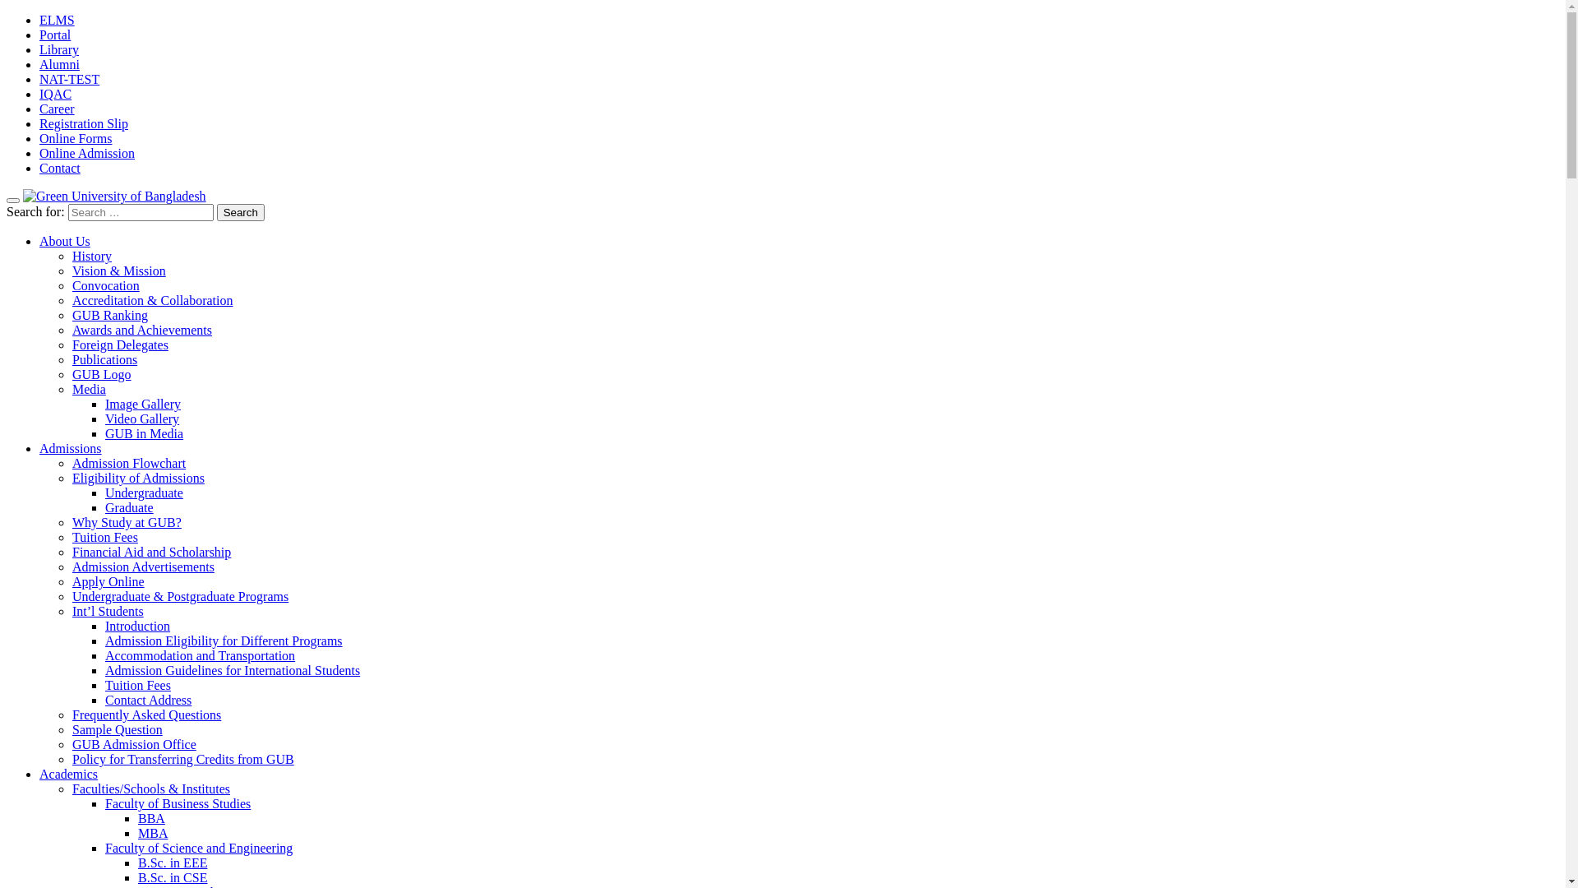  What do you see at coordinates (56, 94) in the screenshot?
I see `IQAC` at bounding box center [56, 94].